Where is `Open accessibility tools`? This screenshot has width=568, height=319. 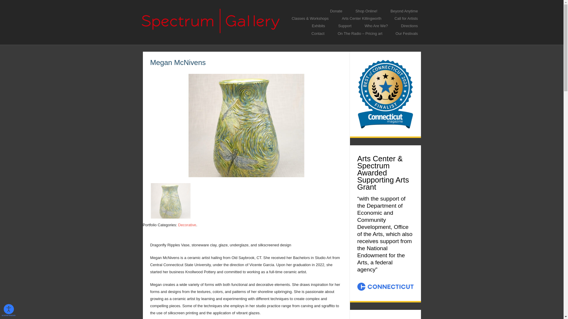
Open accessibility tools is located at coordinates (9, 310).